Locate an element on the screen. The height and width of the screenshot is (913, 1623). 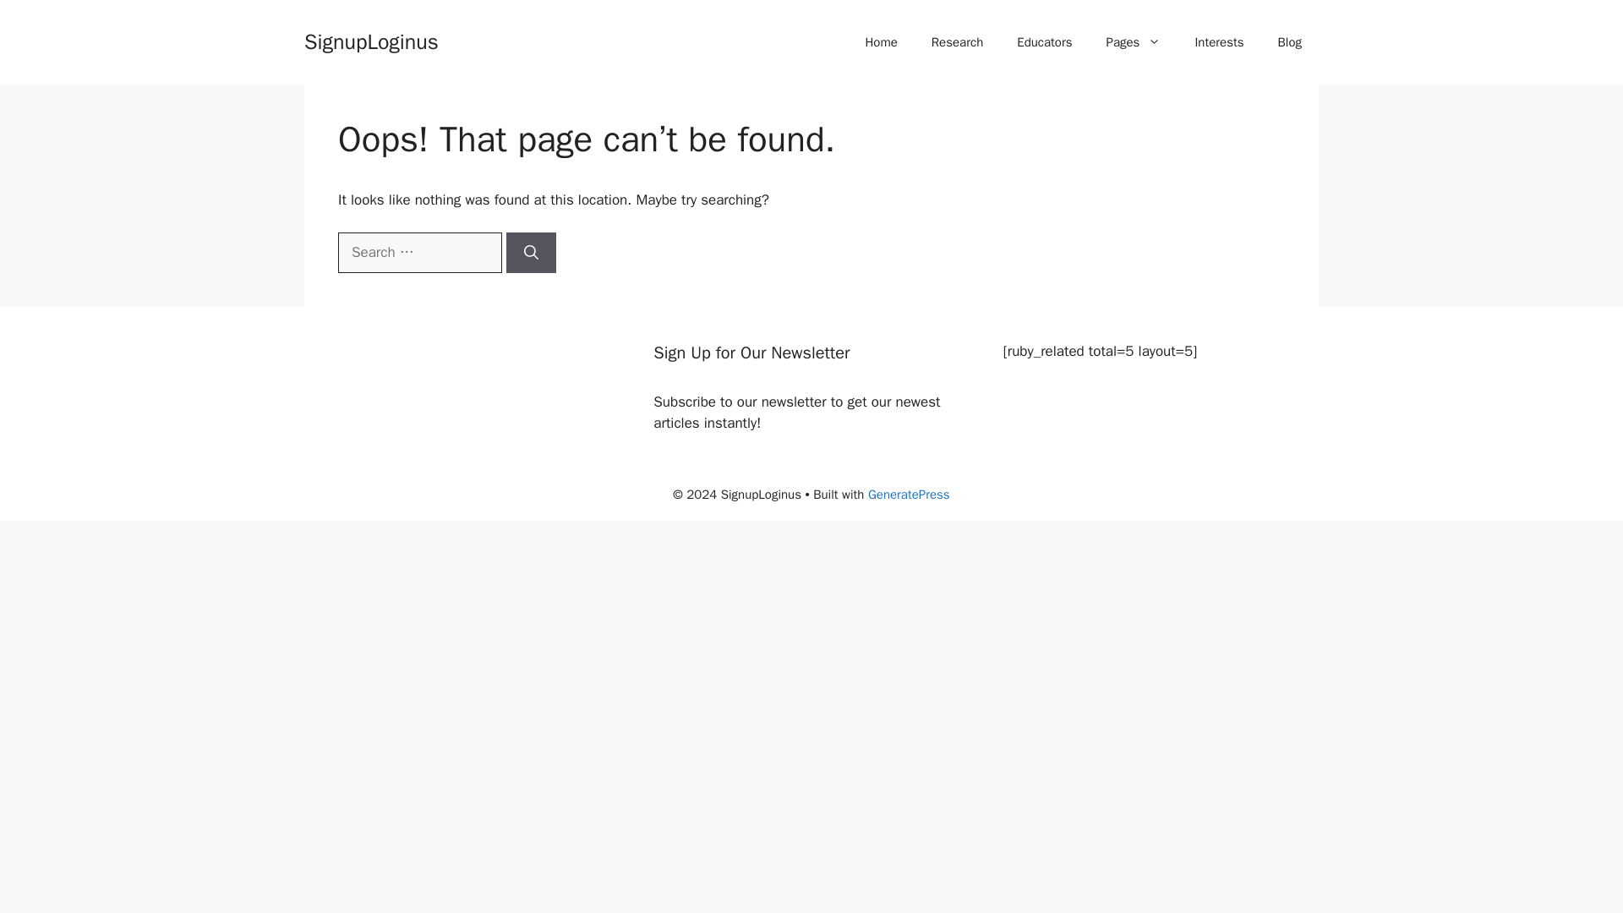
Search for: is located at coordinates (419, 252).